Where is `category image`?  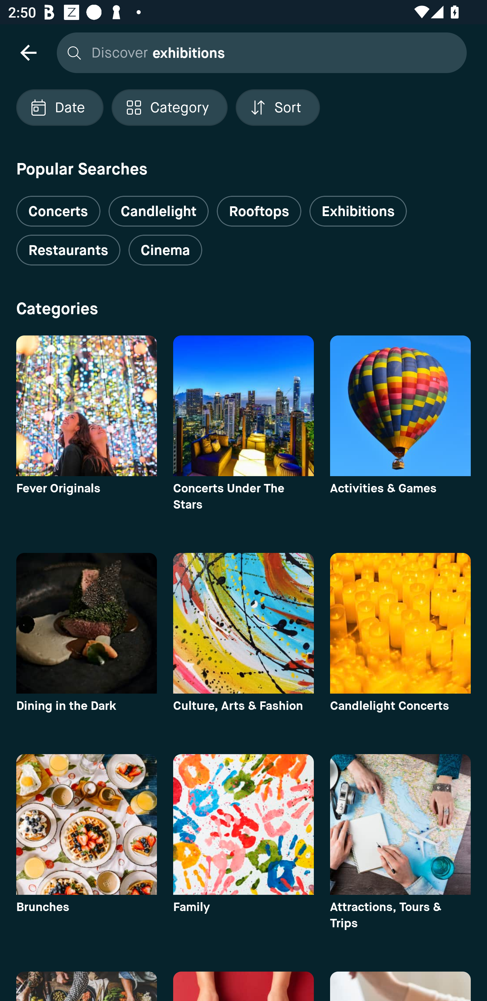
category image is located at coordinates (400, 406).